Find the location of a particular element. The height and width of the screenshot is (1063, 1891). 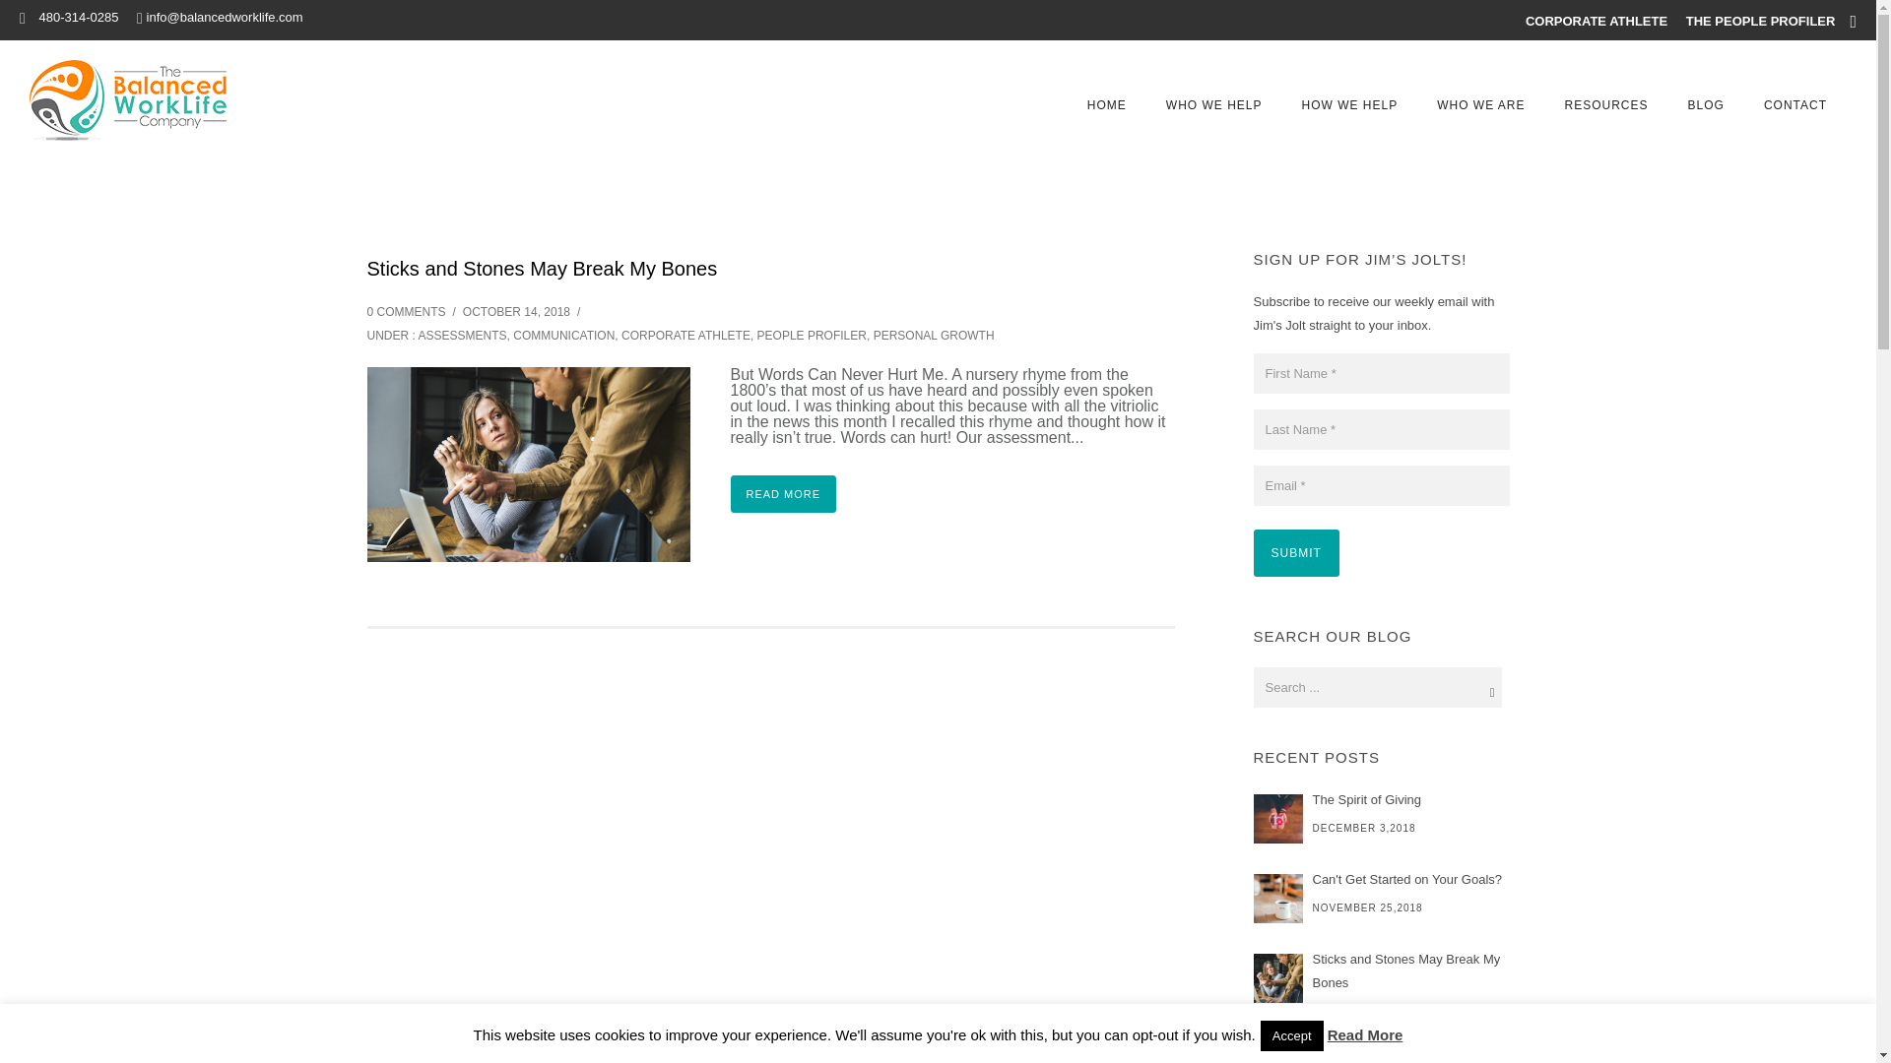

Contact is located at coordinates (1794, 105).